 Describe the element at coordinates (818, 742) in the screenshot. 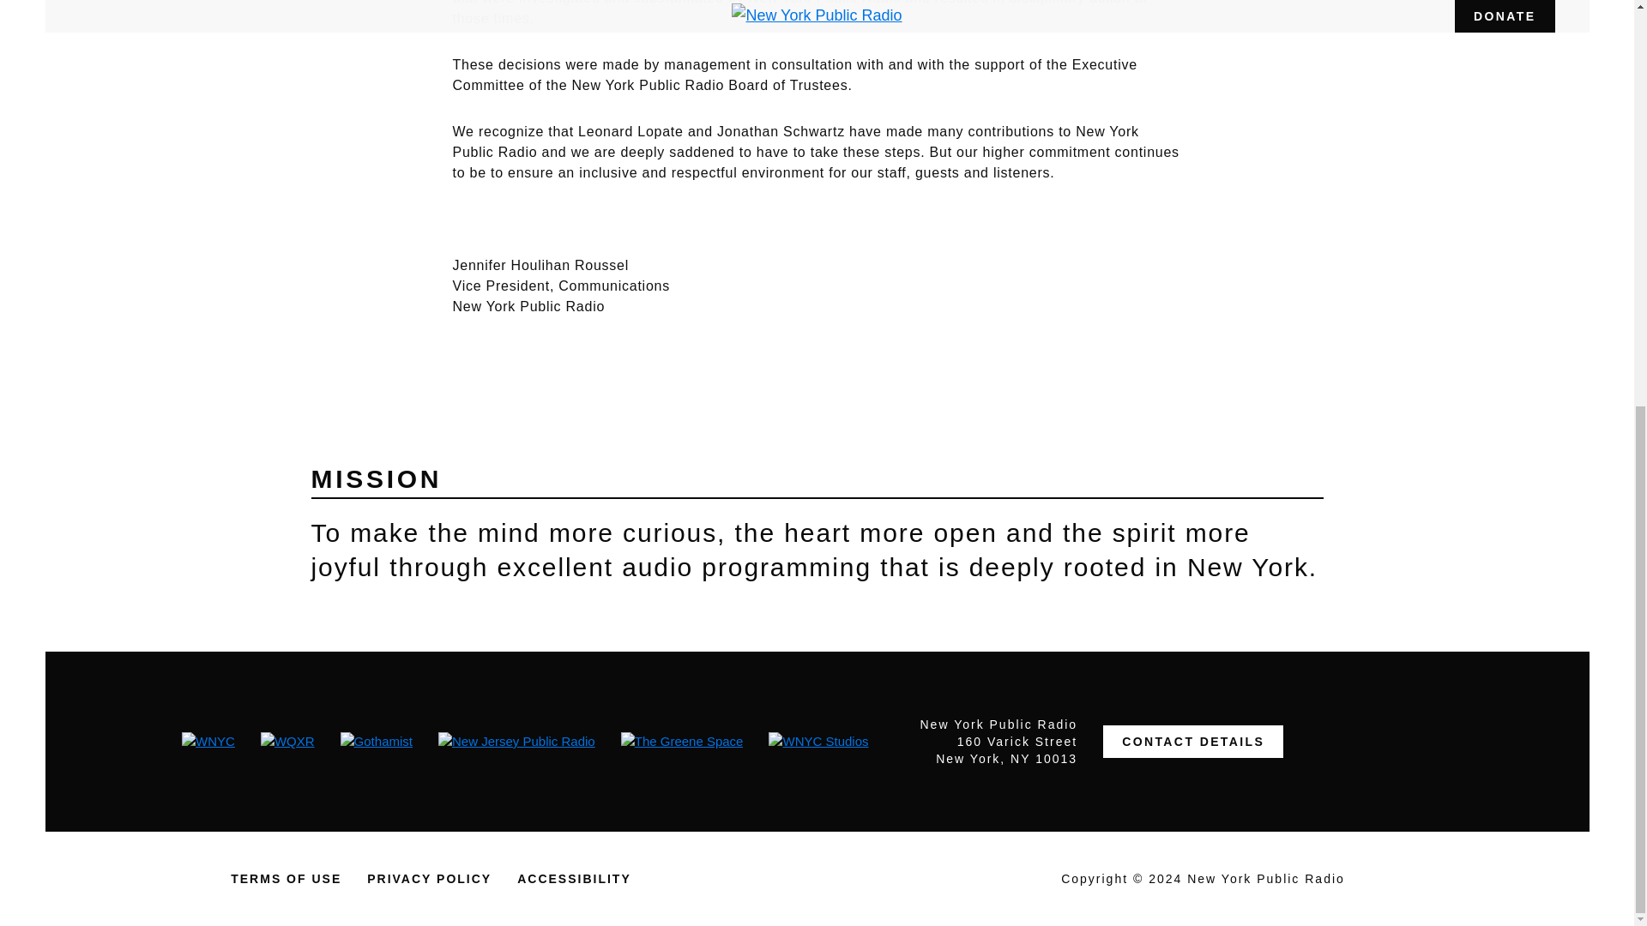

I see `WNYC Studios` at that location.